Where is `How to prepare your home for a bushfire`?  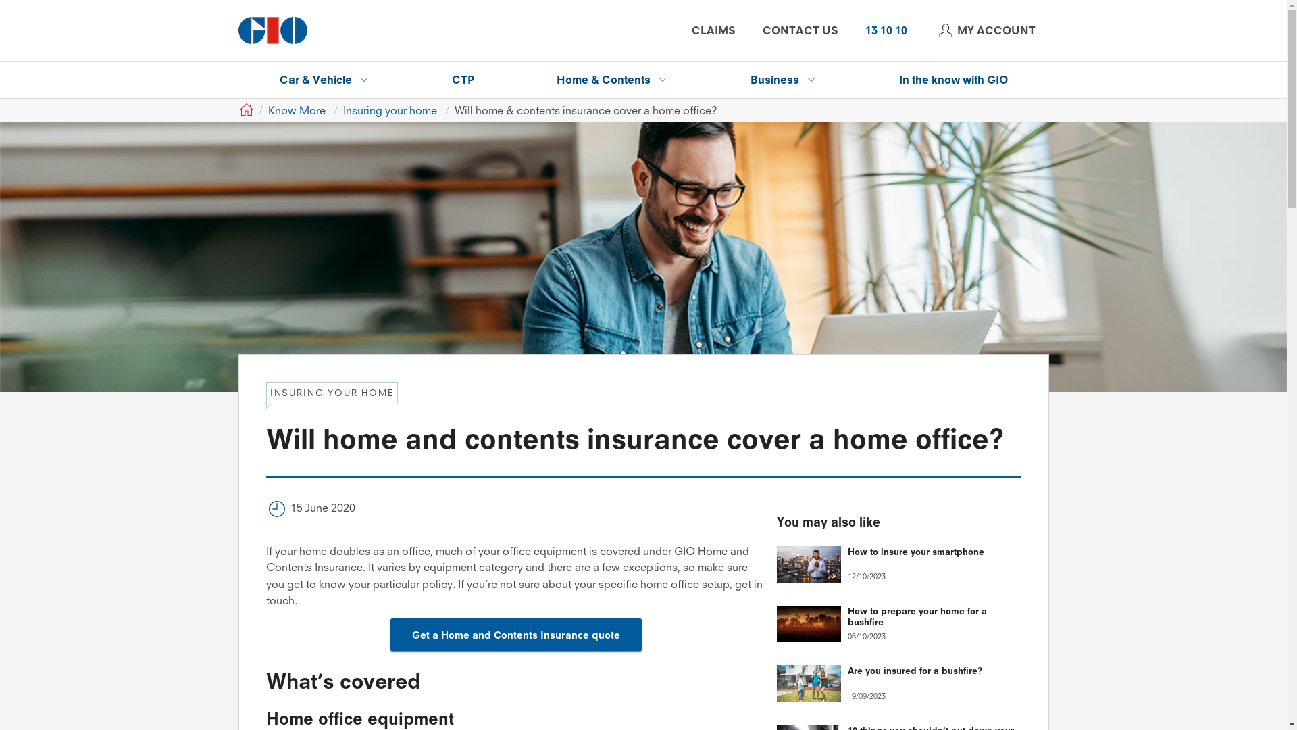
How to prepare your home for a bushfire is located at coordinates (934, 618).